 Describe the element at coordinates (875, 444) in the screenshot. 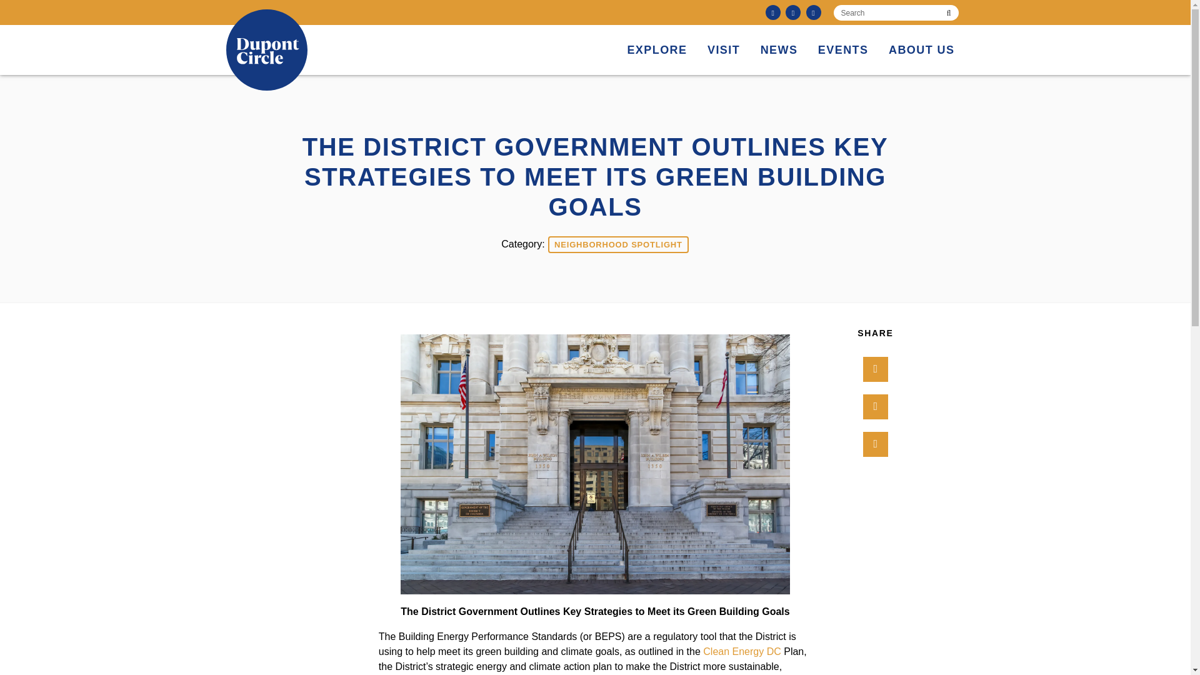

I see `Share on Linked In` at that location.